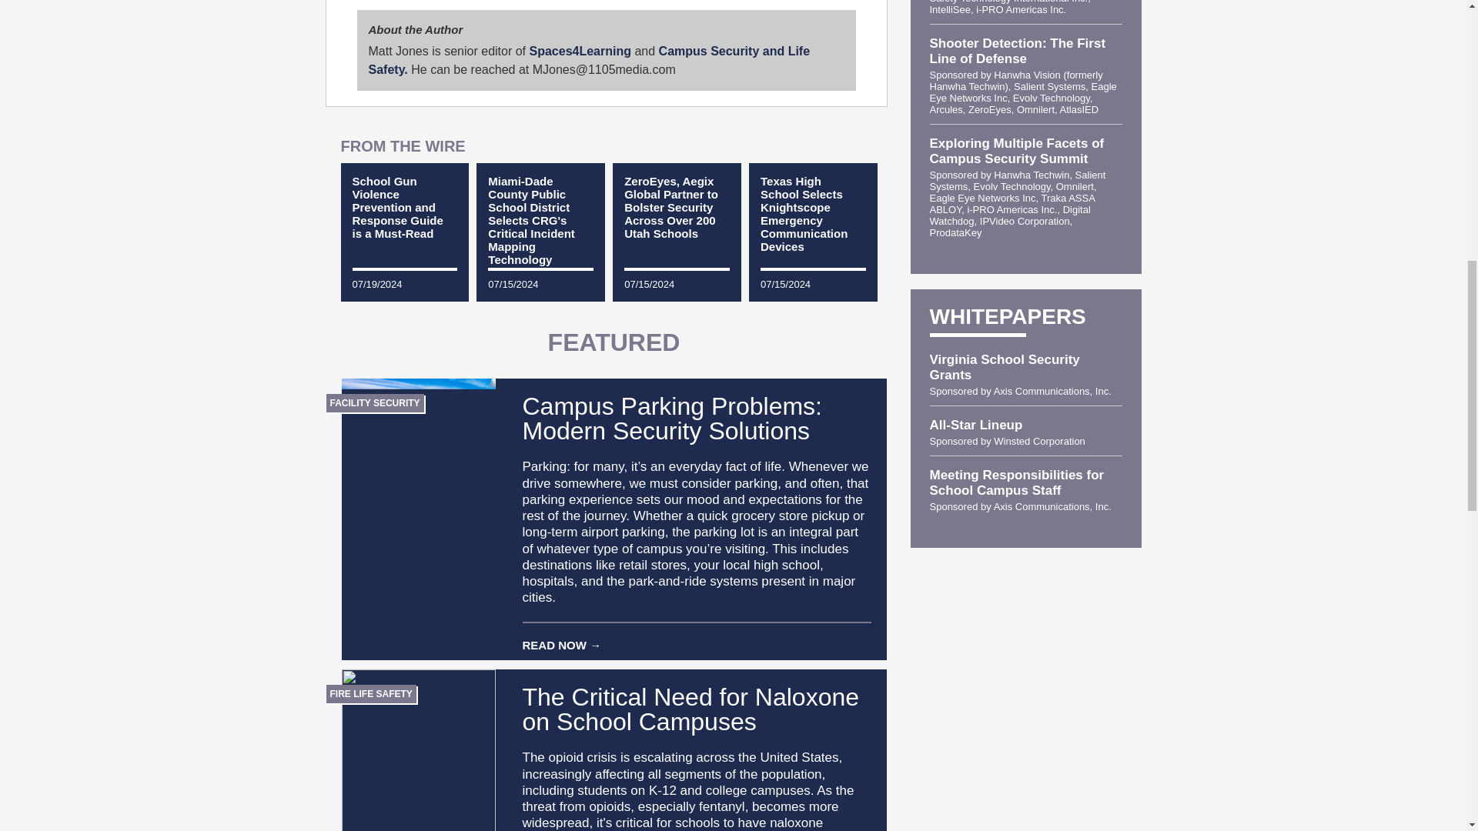  Describe the element at coordinates (589, 60) in the screenshot. I see `Campus Security and Life Safety.` at that location.